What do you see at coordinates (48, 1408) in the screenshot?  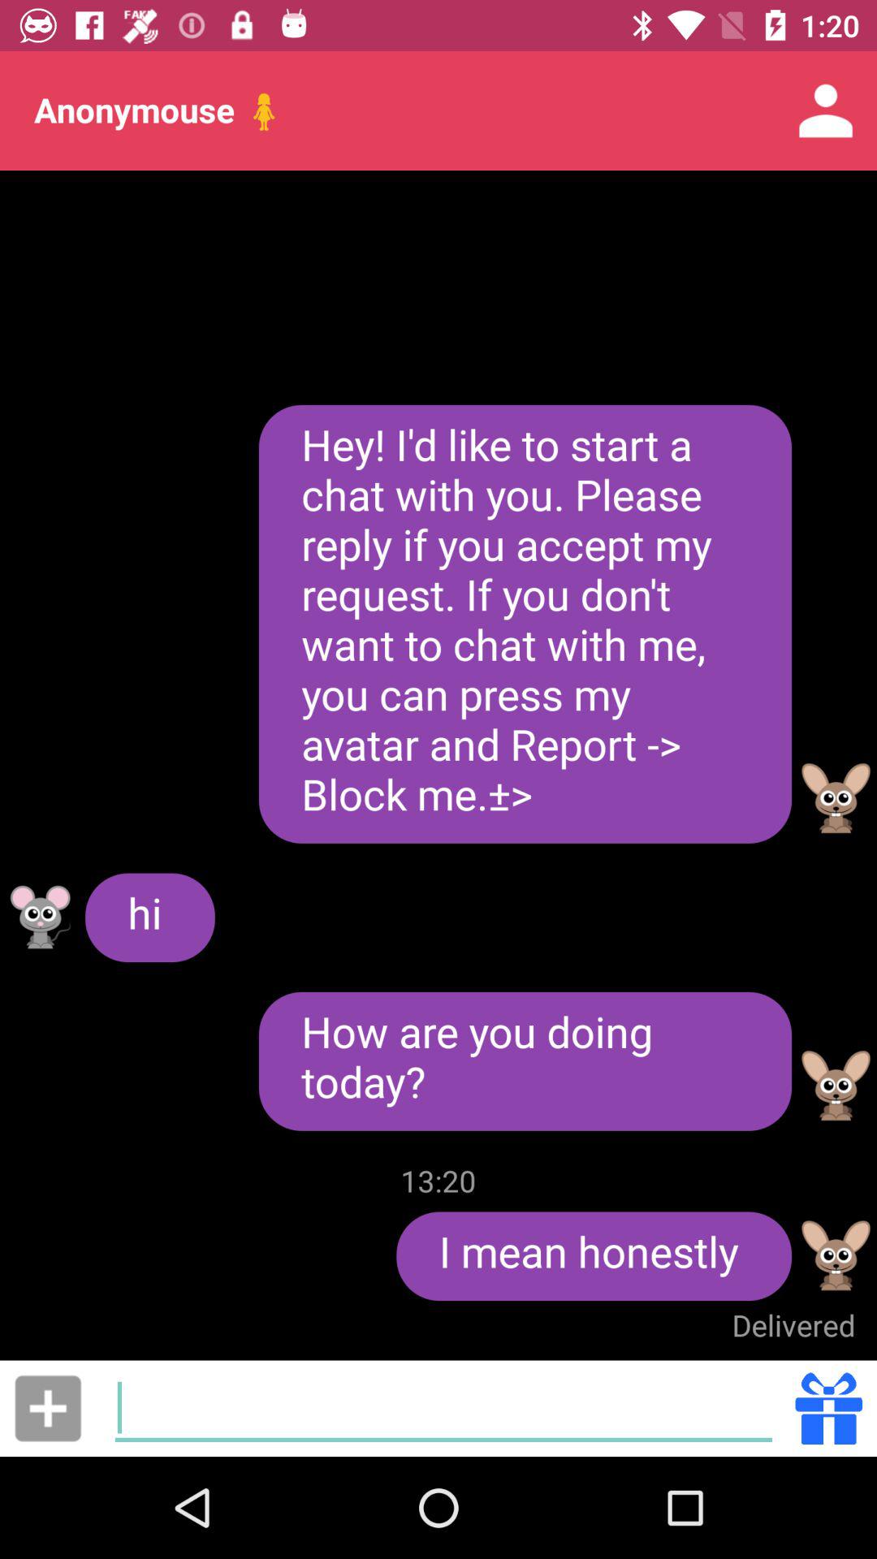 I see `add media` at bounding box center [48, 1408].